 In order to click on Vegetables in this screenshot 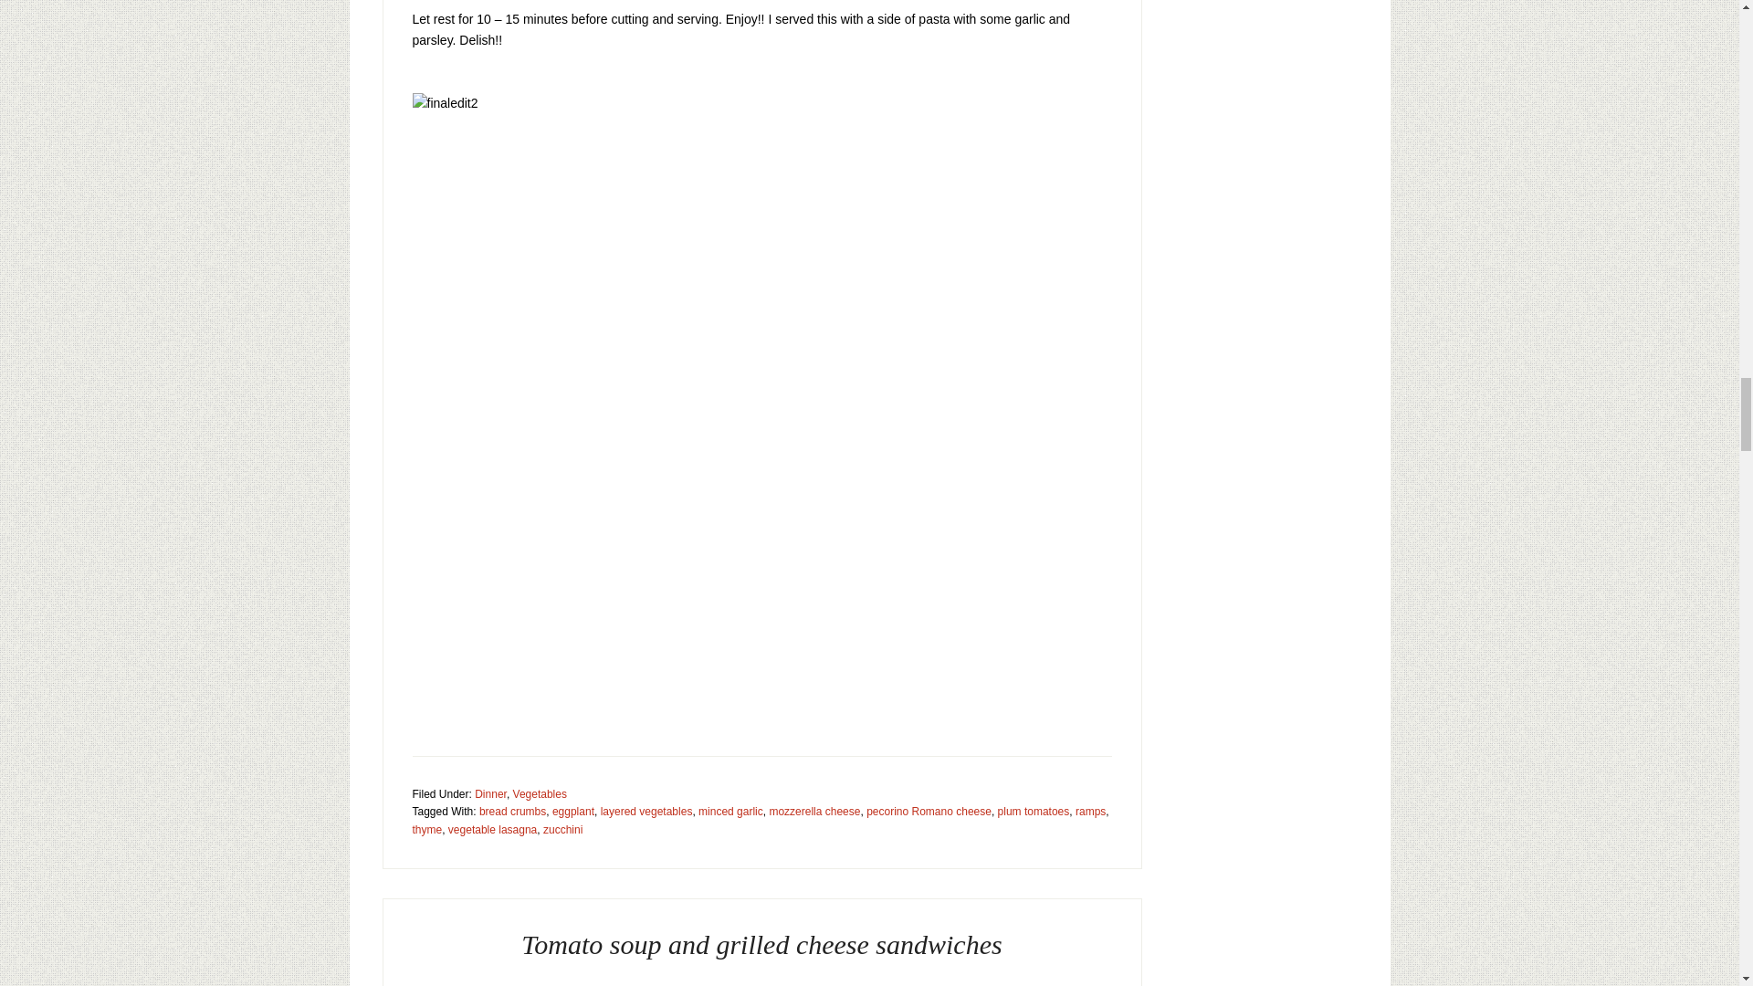, I will do `click(540, 793)`.